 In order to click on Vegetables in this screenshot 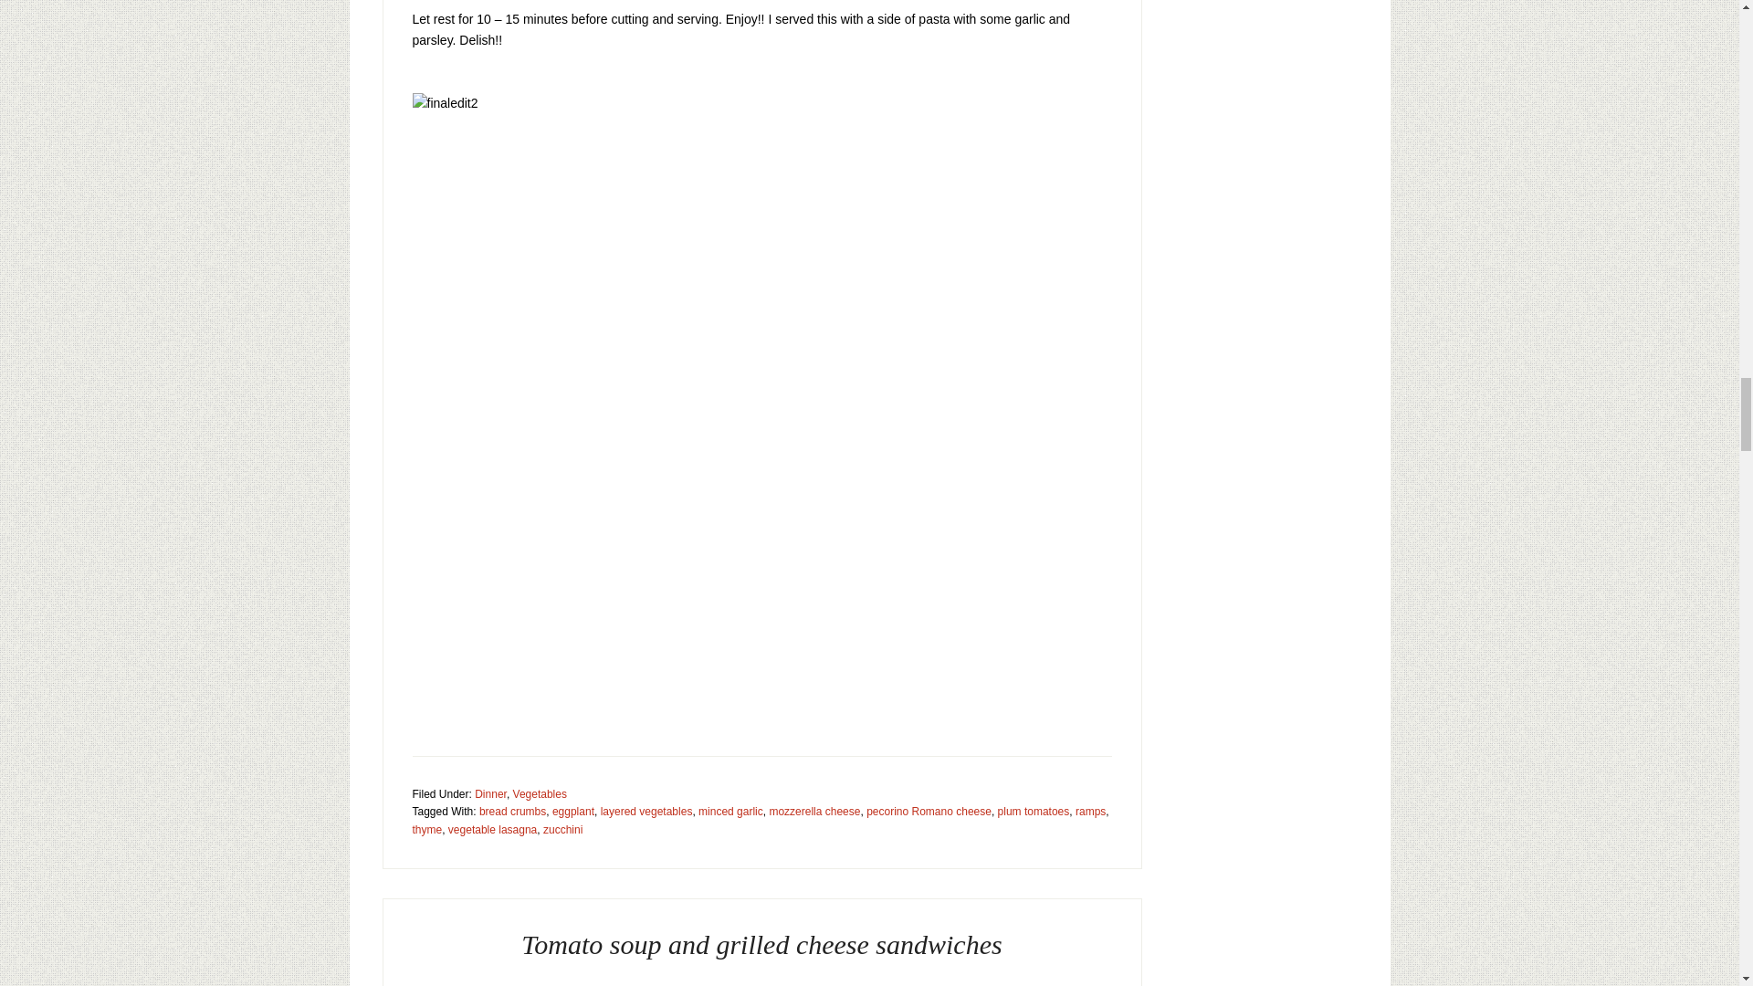, I will do `click(540, 793)`.